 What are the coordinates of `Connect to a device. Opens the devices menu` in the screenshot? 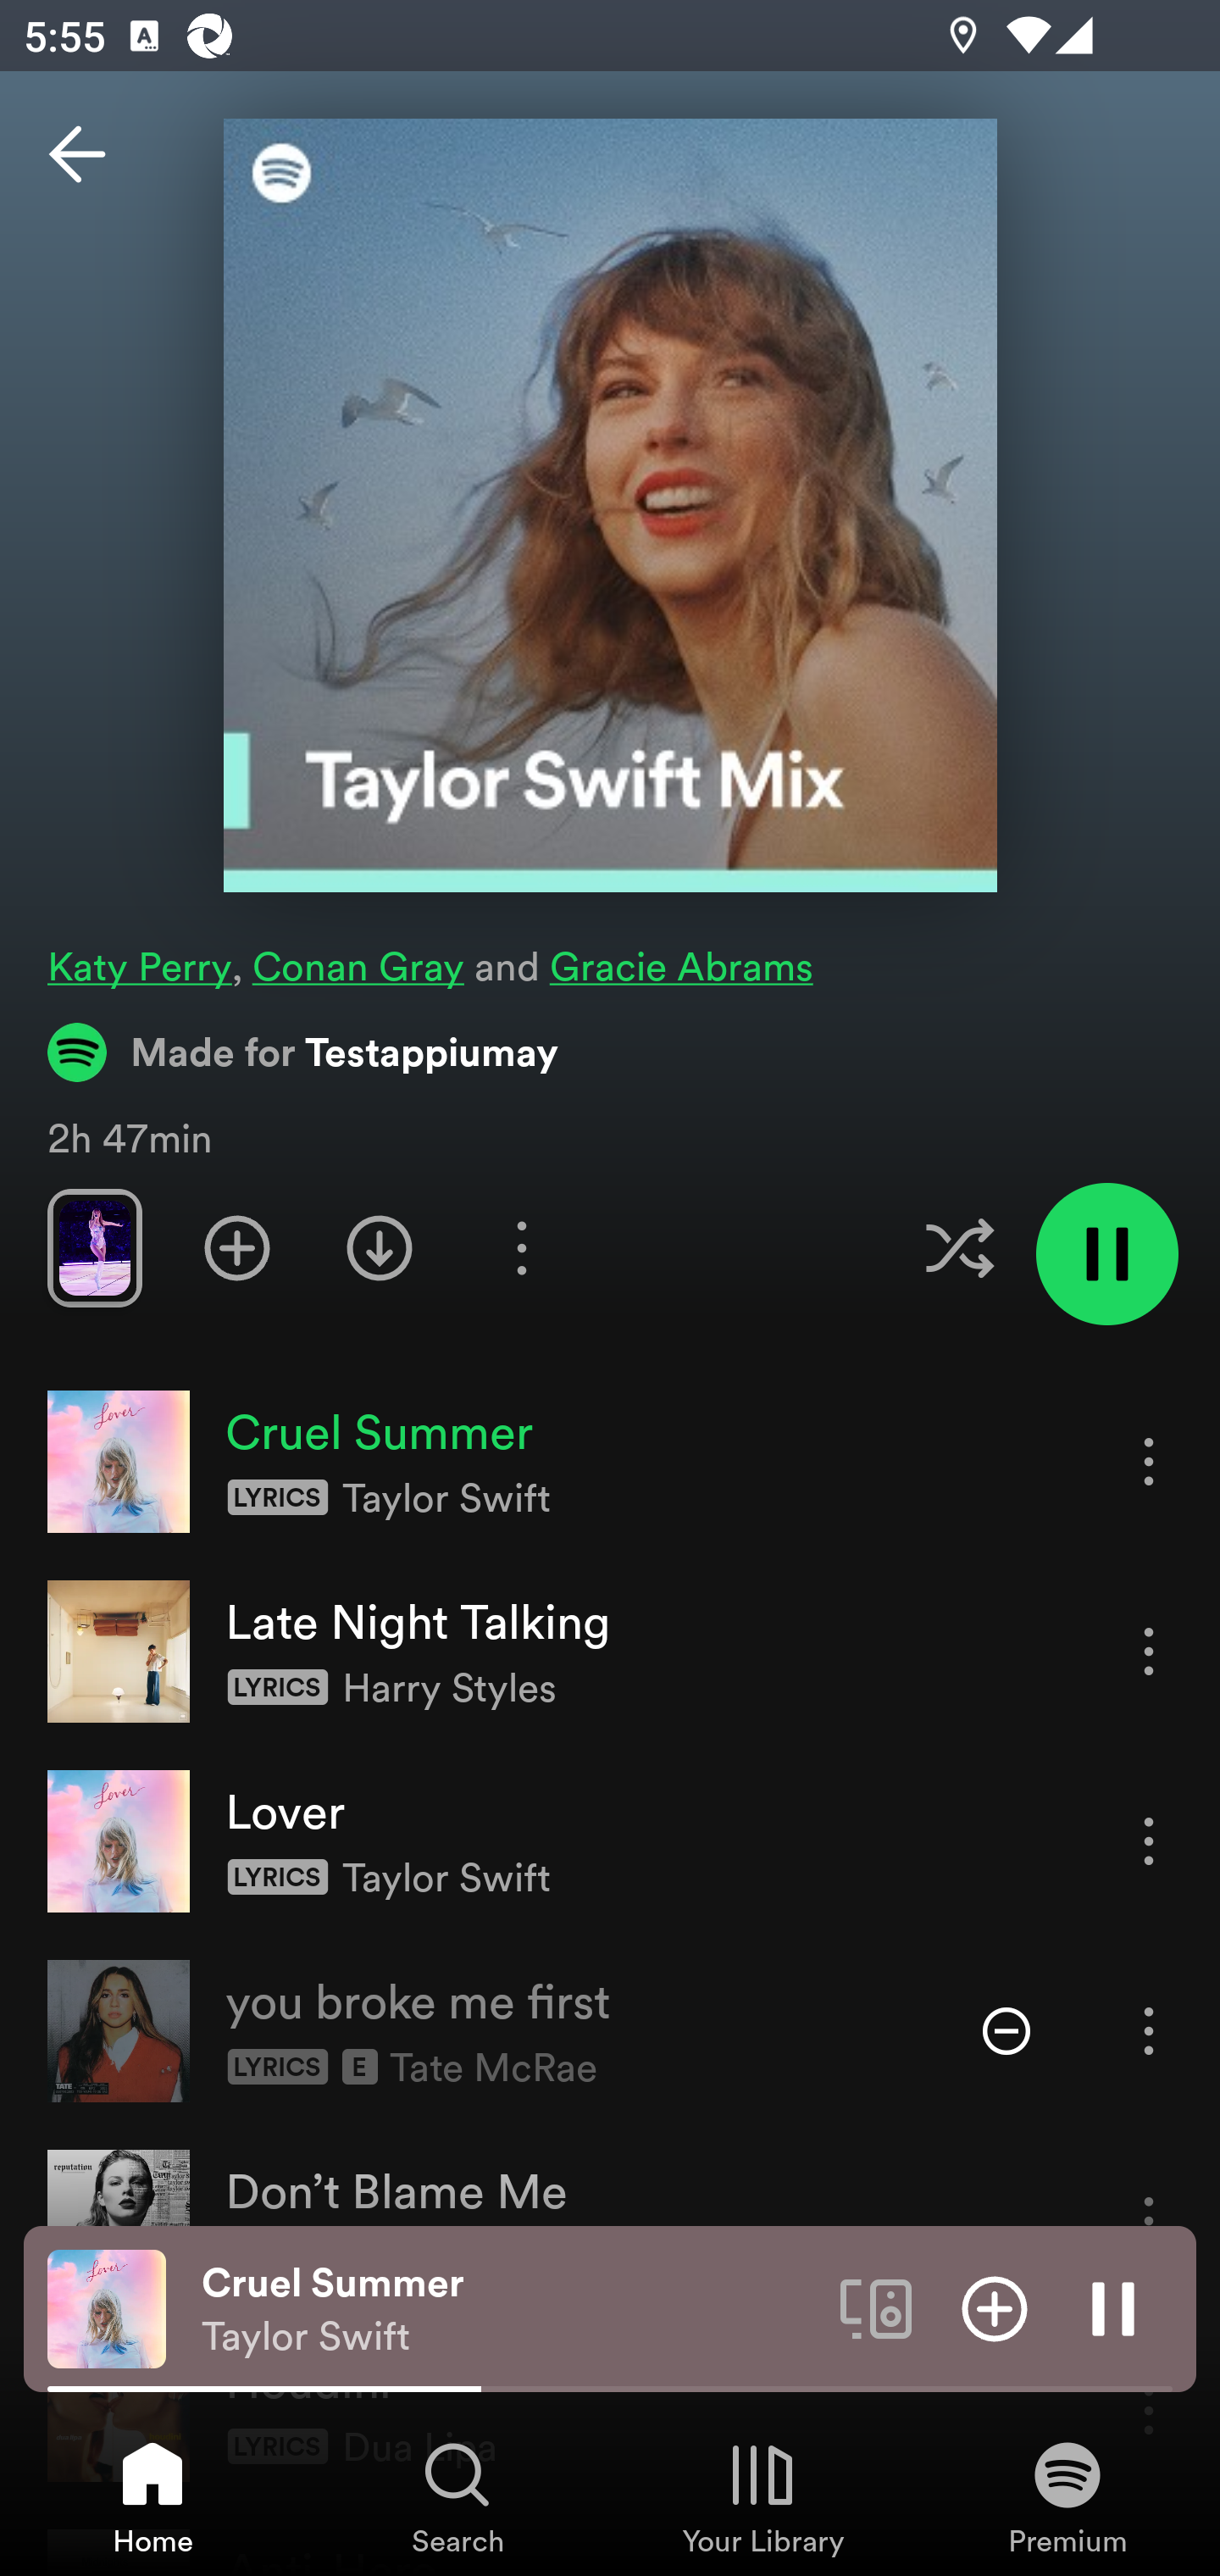 It's located at (876, 2307).